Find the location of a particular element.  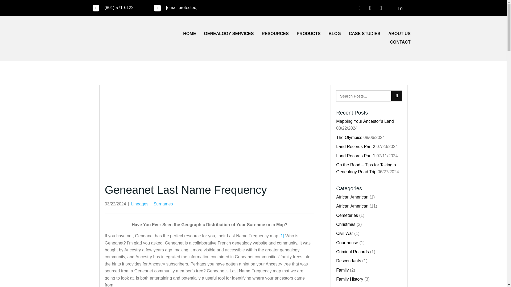

Youtube is located at coordinates (381, 8).